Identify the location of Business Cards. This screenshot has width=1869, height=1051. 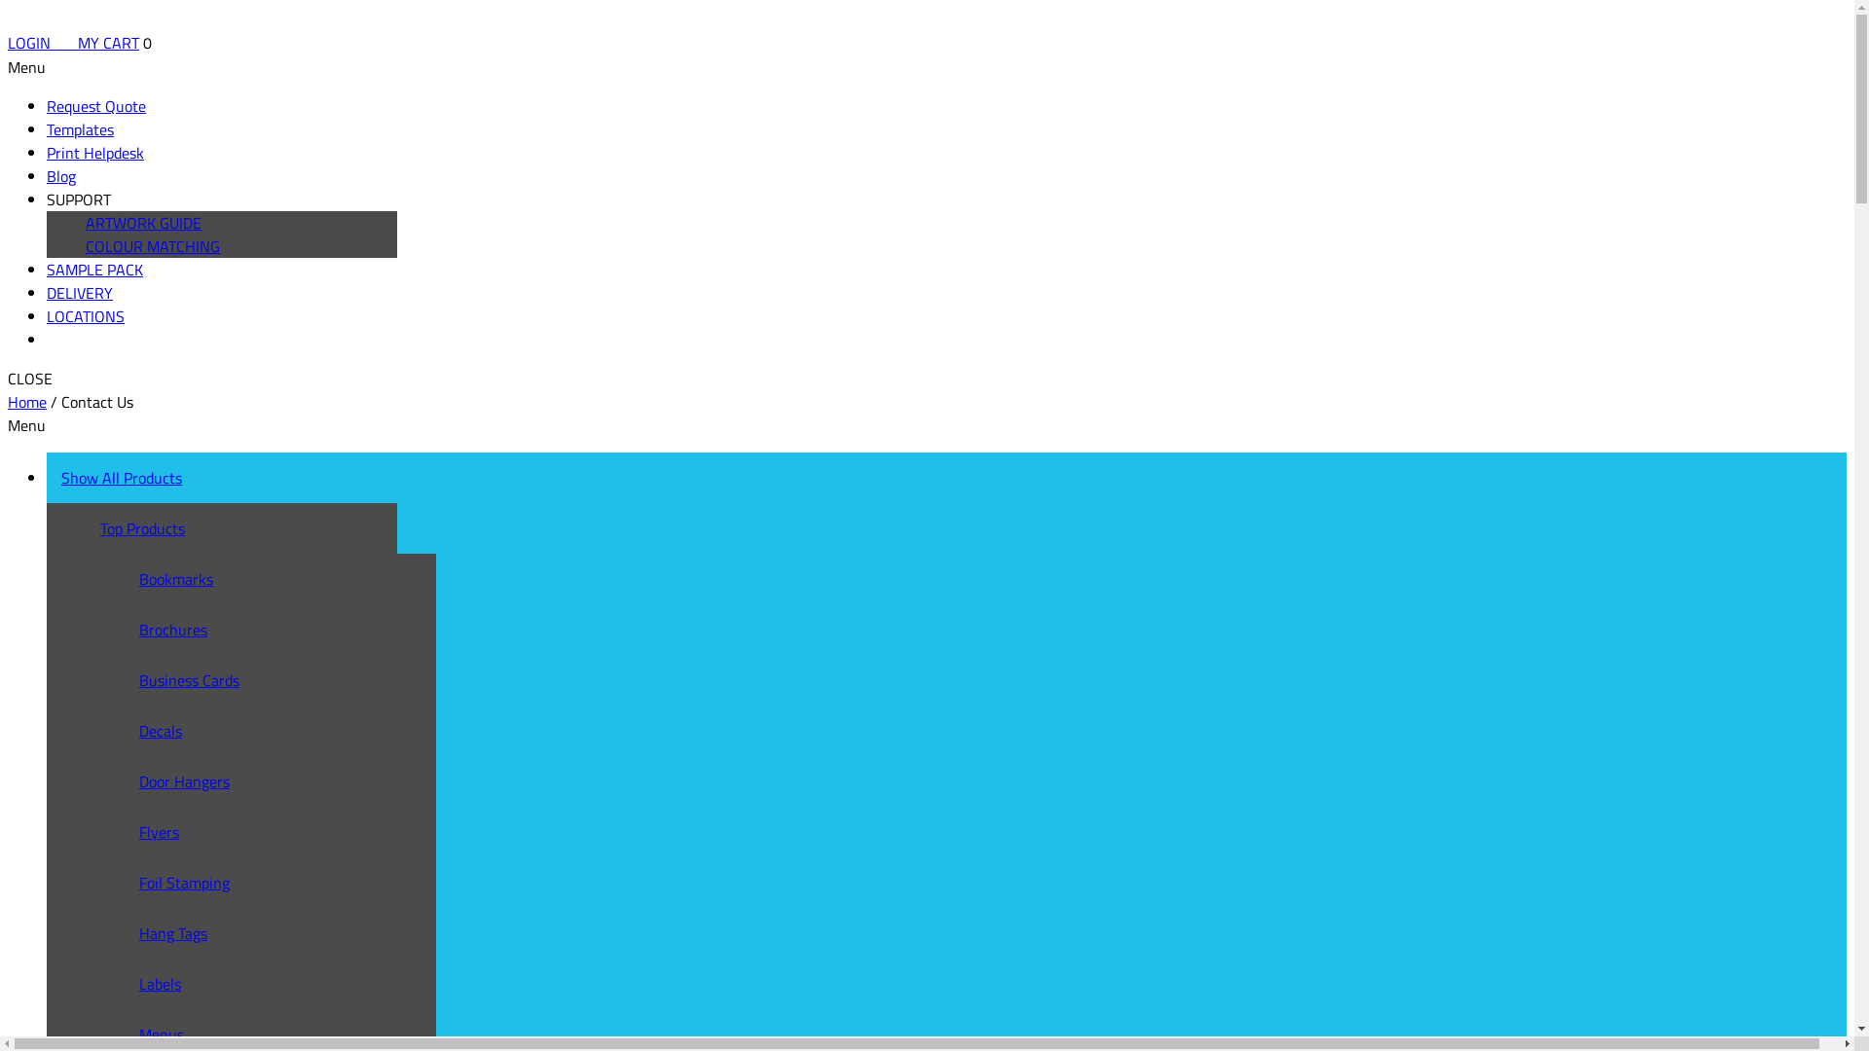
(295, 680).